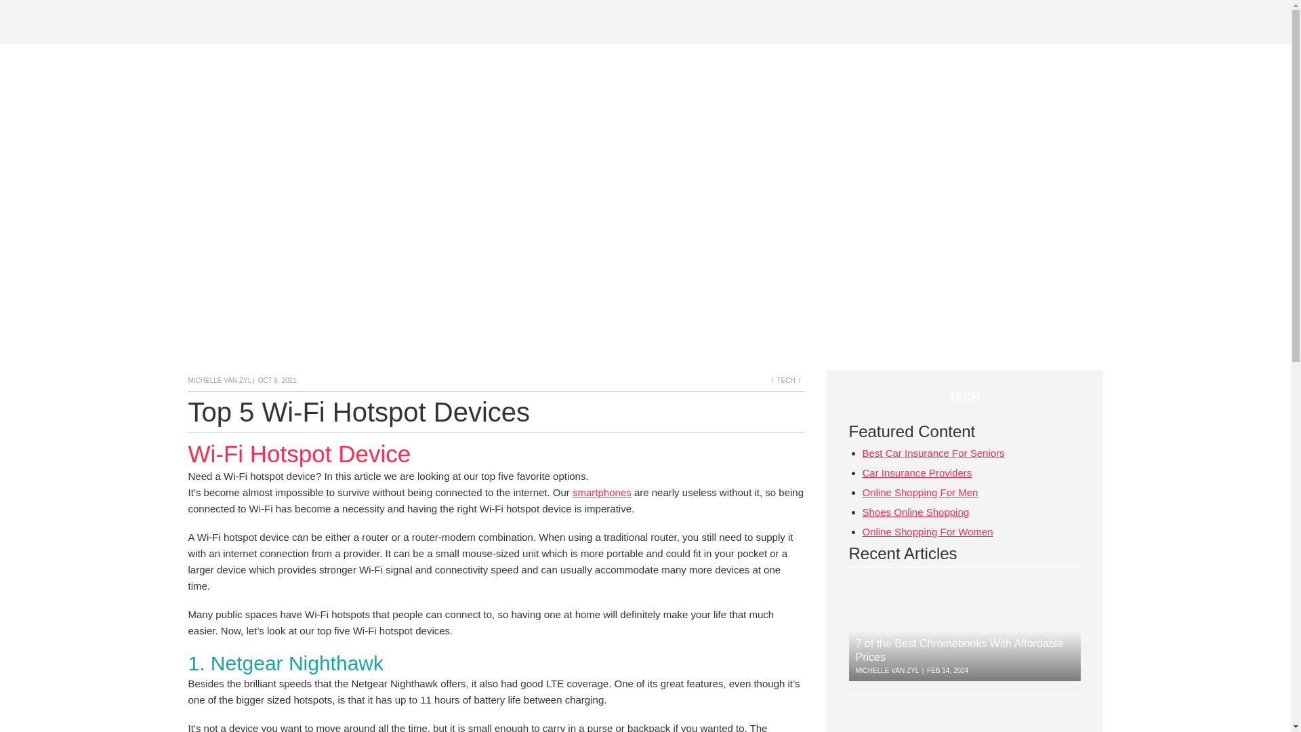 This screenshot has height=732, width=1301. Describe the element at coordinates (220, 380) in the screenshot. I see `MICHELLE VAN ZYL` at that location.